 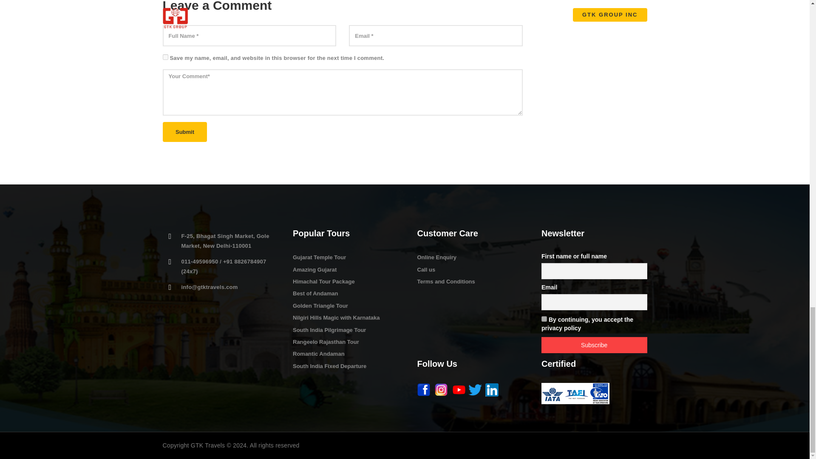 I want to click on Subscribe, so click(x=594, y=345).